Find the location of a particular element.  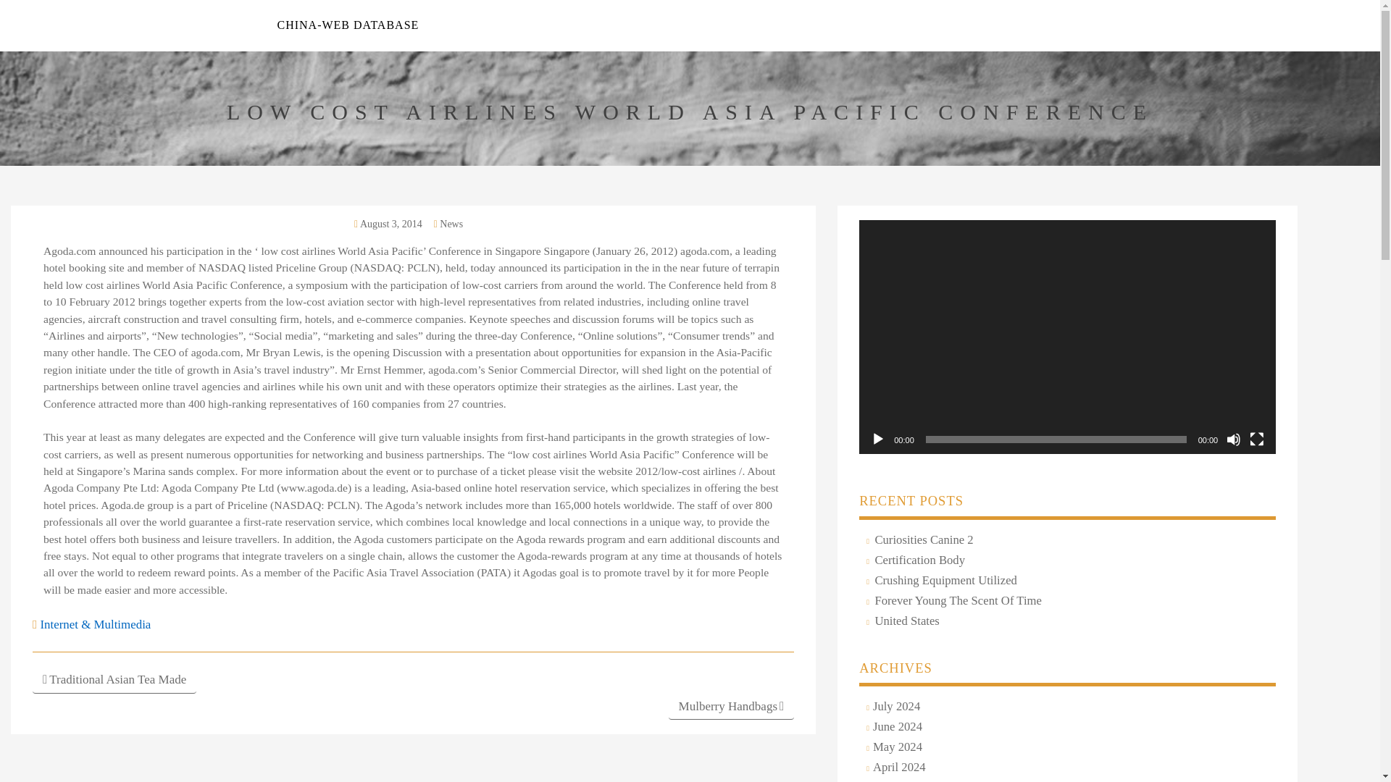

Forever Young The Scent Of Time is located at coordinates (956, 601).